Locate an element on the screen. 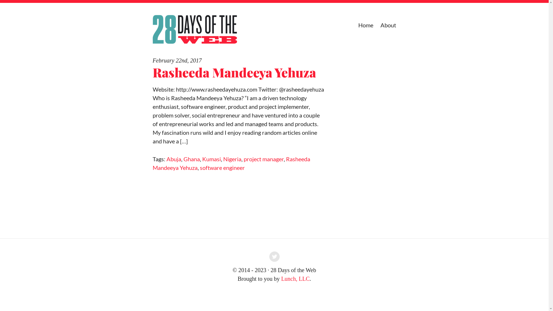  Ghana is located at coordinates (192, 159).